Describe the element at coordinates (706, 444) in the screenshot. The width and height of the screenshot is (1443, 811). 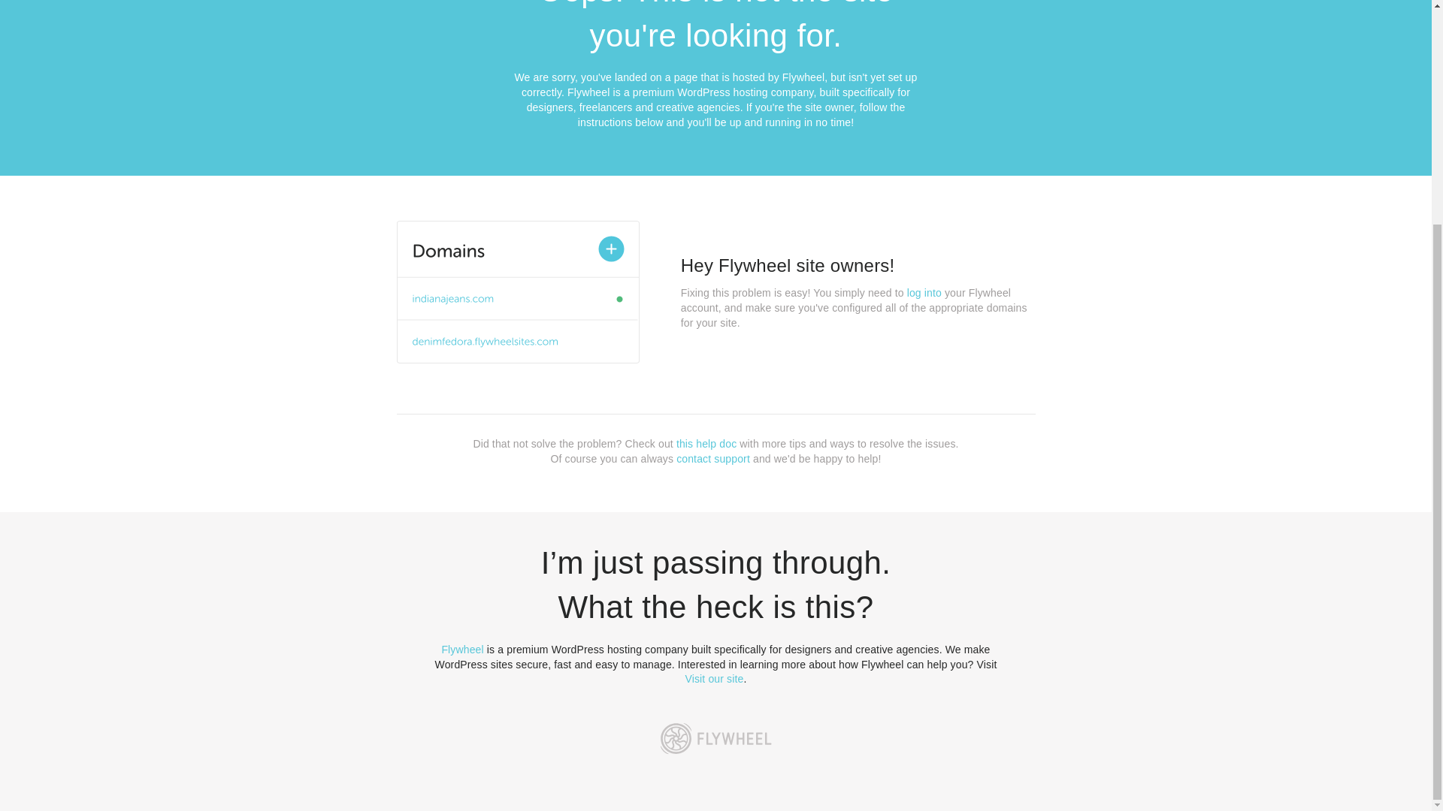
I see `this help doc` at that location.